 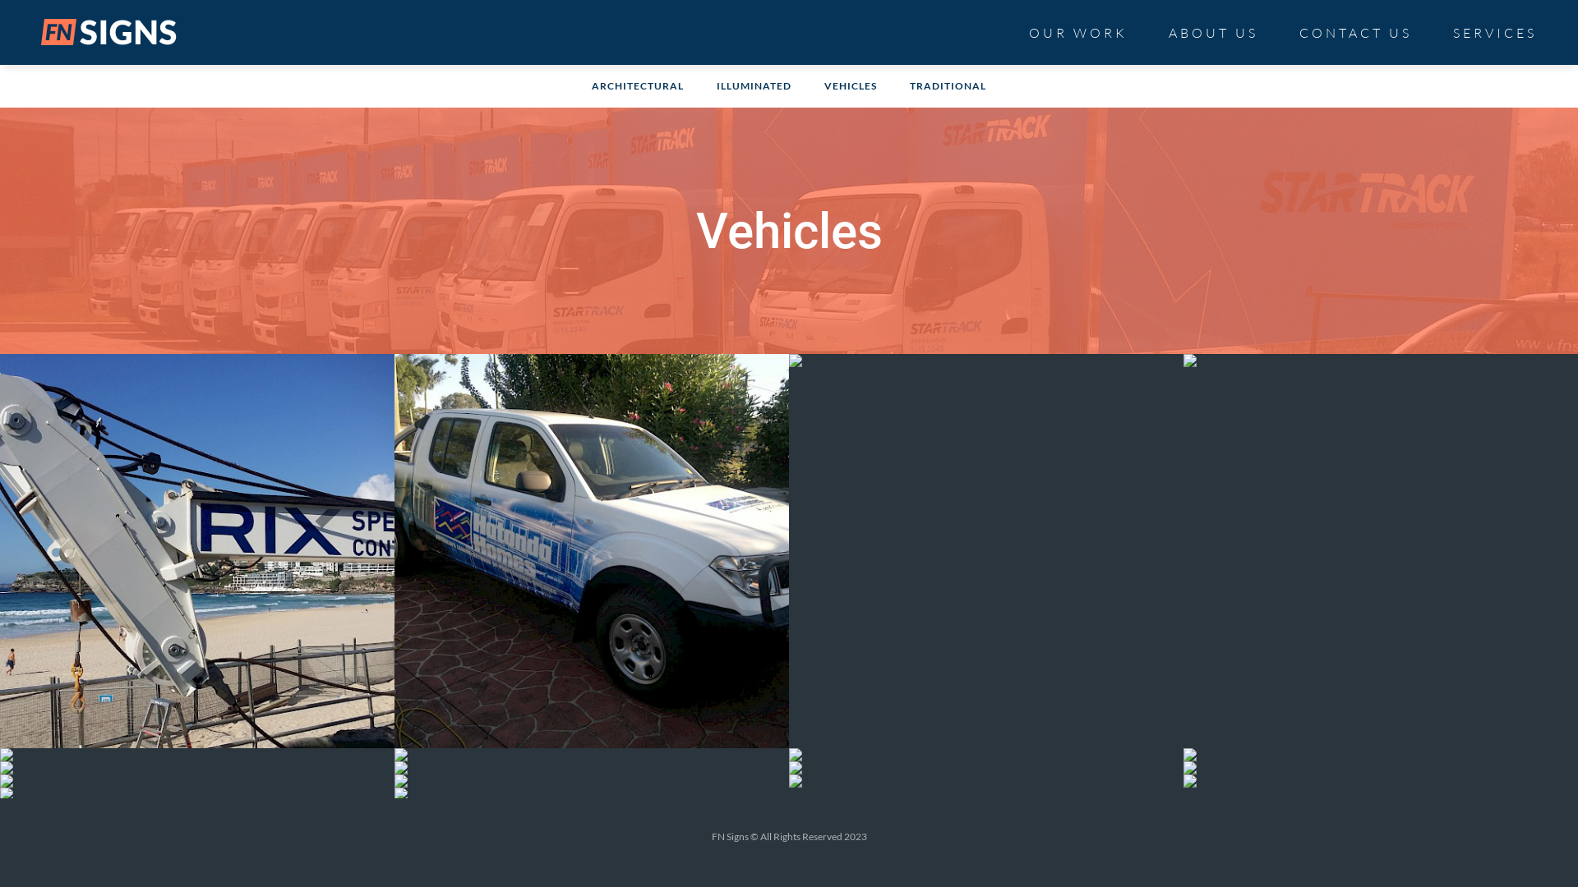 What do you see at coordinates (1356, 30) in the screenshot?
I see `CONTACT US` at bounding box center [1356, 30].